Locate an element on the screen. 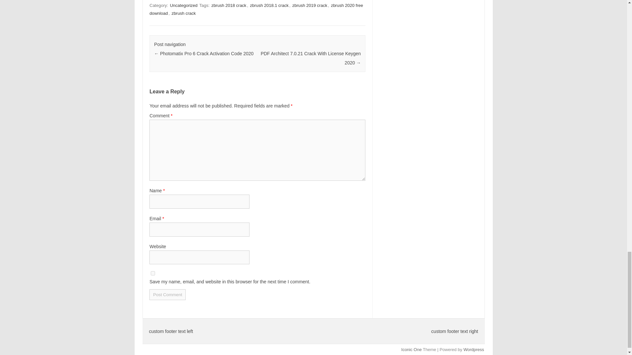  yes is located at coordinates (153, 273).